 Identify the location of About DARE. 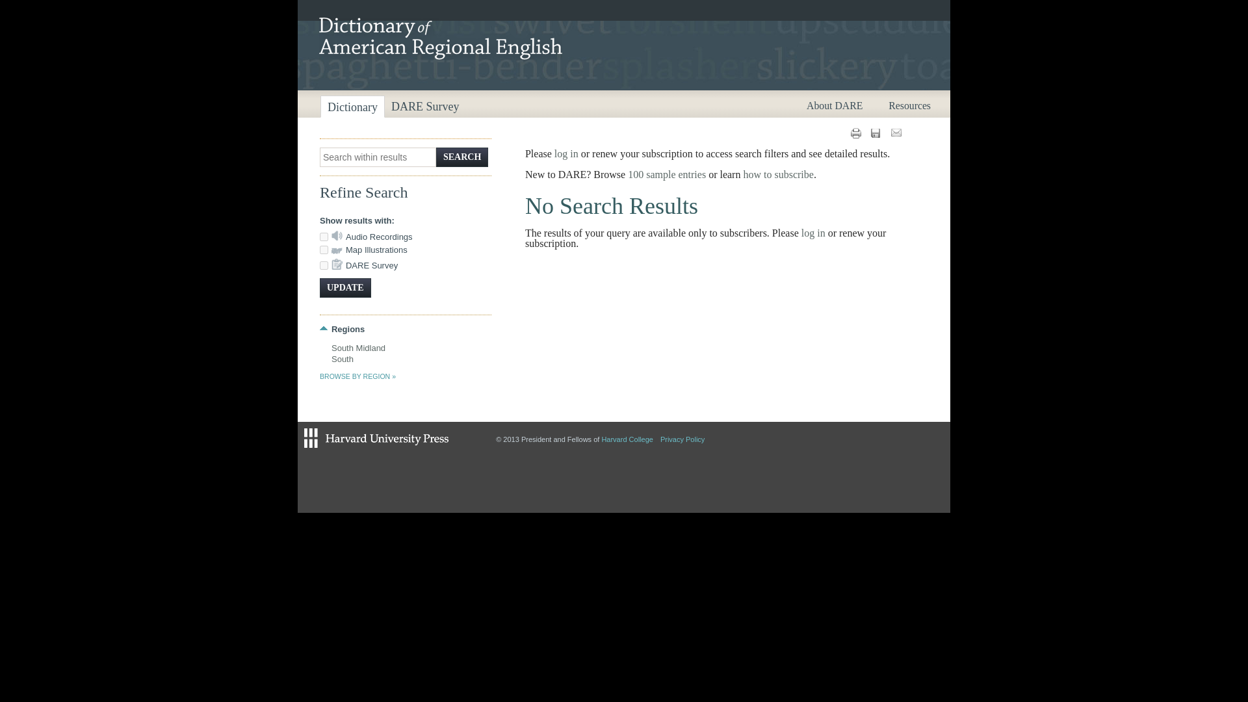
(834, 105).